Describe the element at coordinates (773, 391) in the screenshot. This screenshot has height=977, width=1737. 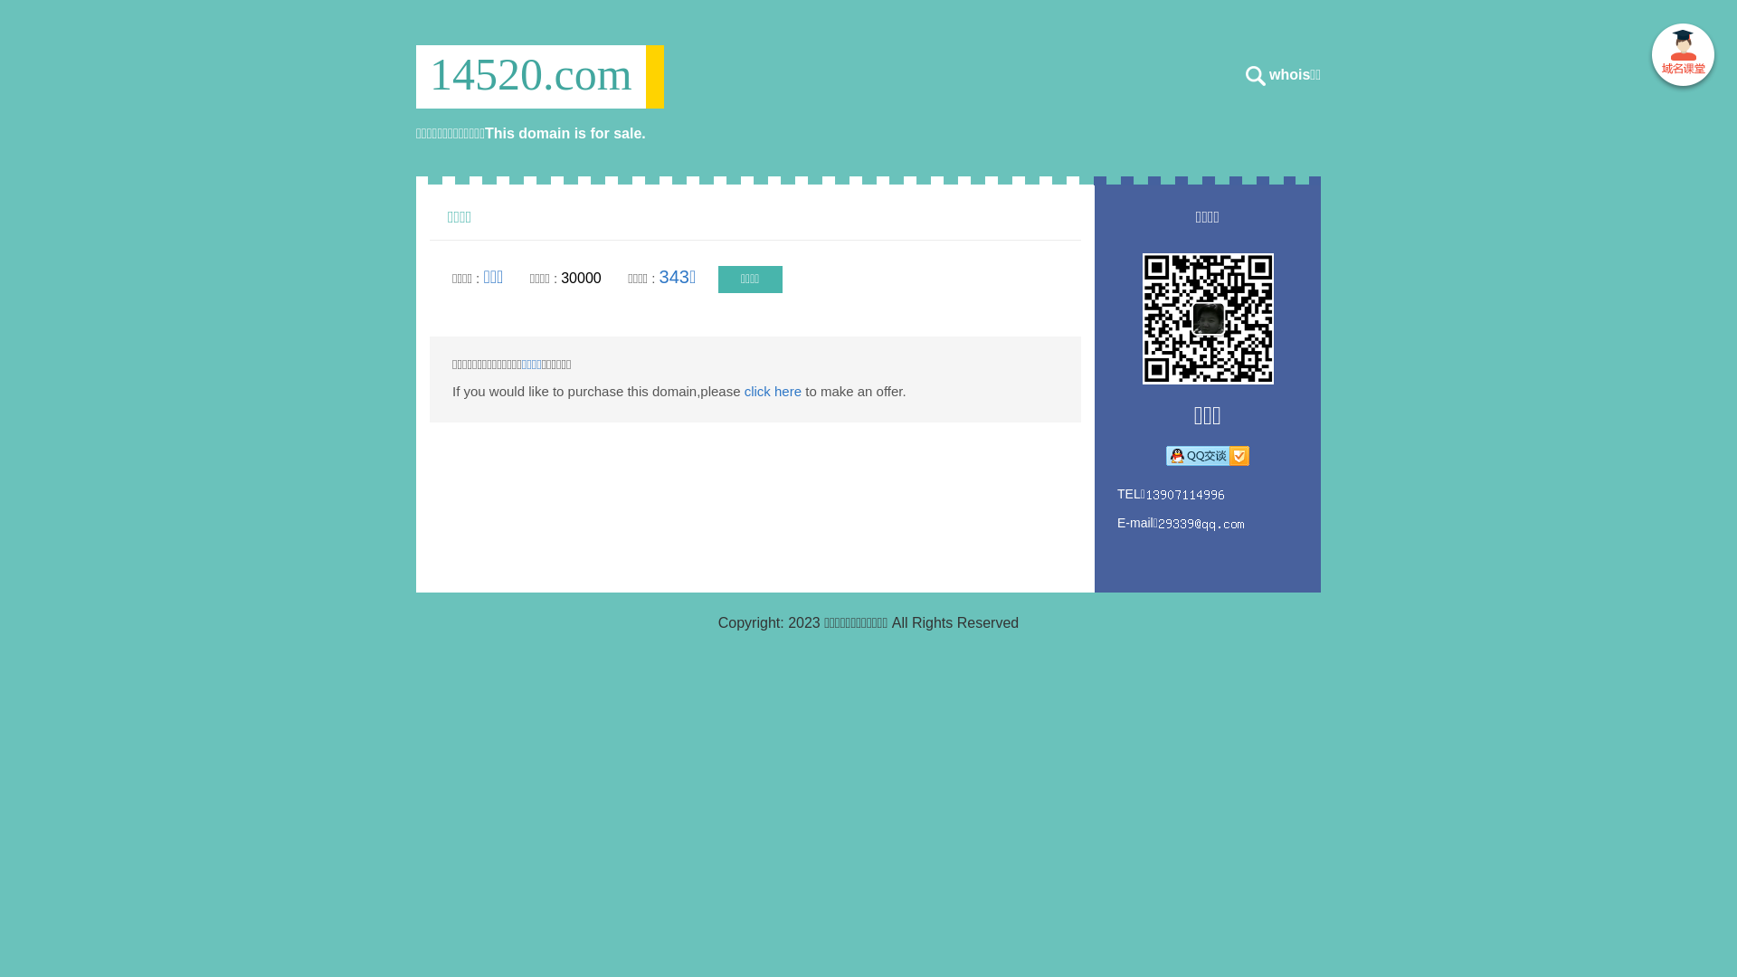
I see `click here` at that location.